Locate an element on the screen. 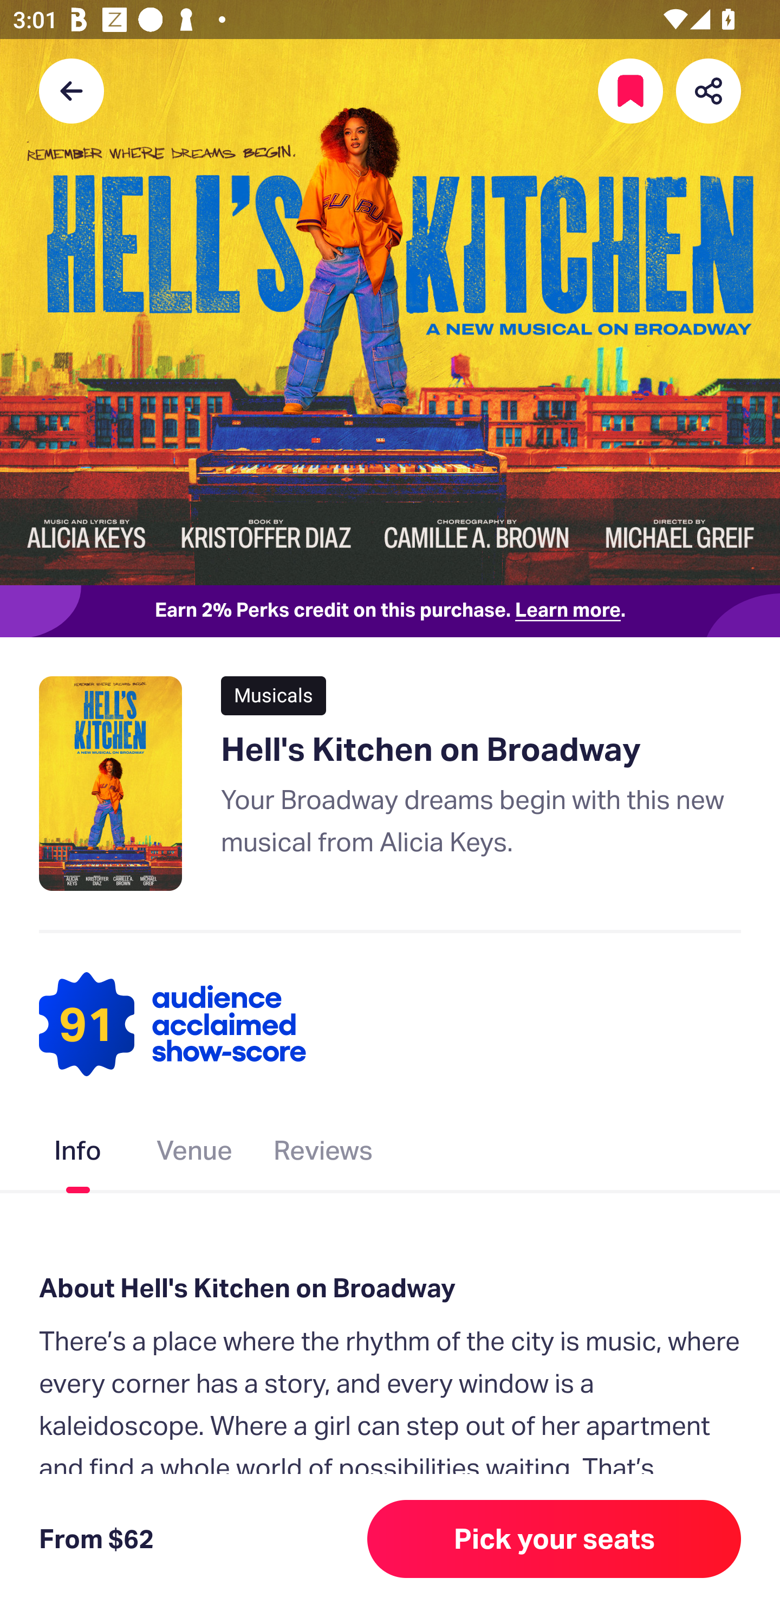 Image resolution: width=780 pixels, height=1604 pixels. Venue is located at coordinates (195, 1154).